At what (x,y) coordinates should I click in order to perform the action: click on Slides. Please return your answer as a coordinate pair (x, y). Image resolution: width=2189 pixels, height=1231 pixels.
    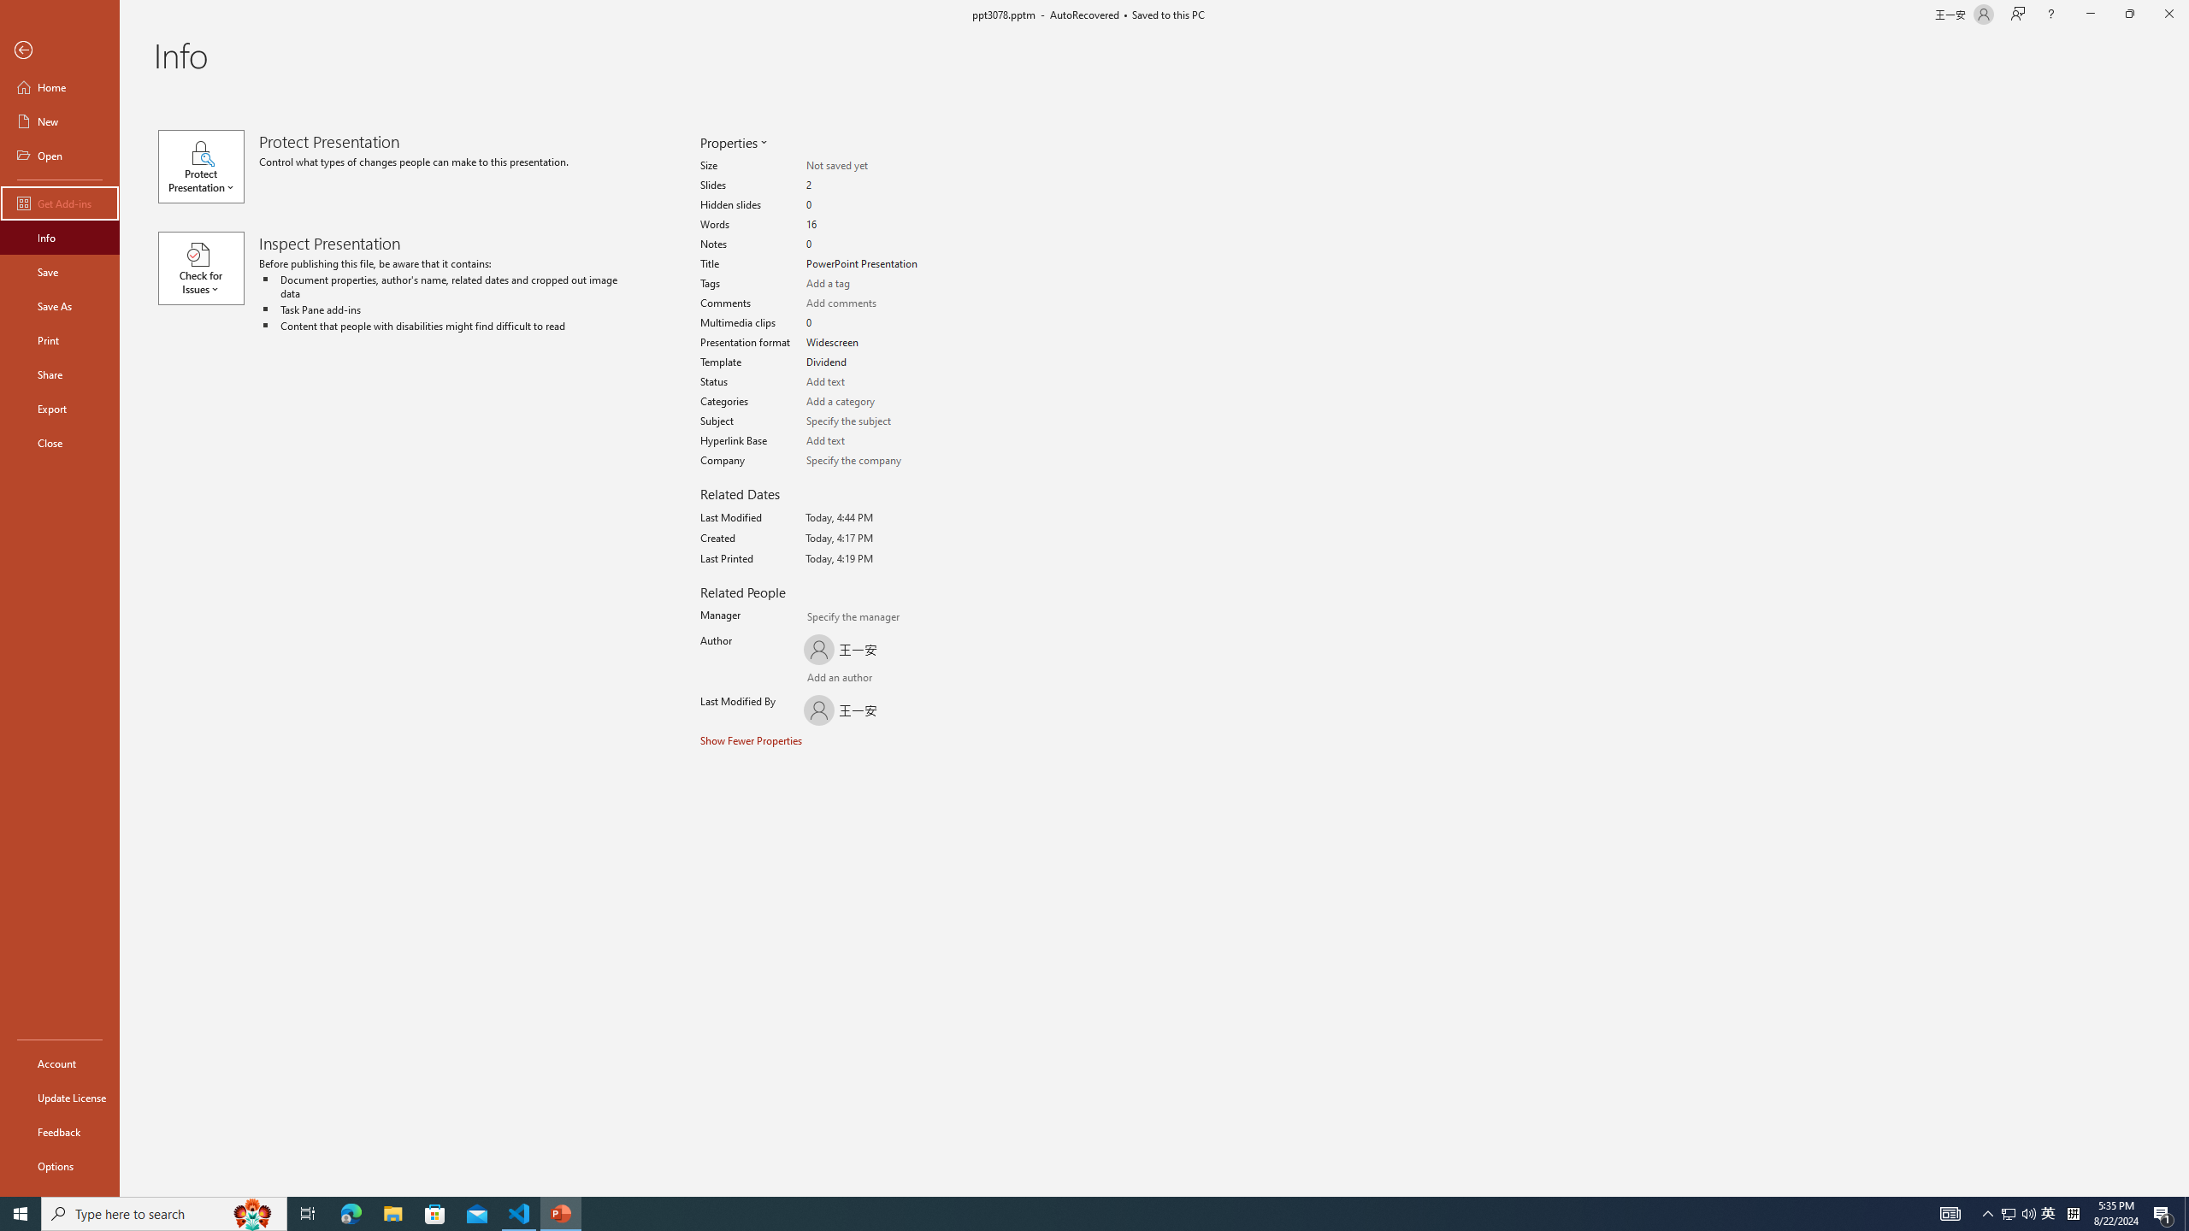
    Looking at the image, I should click on (865, 186).